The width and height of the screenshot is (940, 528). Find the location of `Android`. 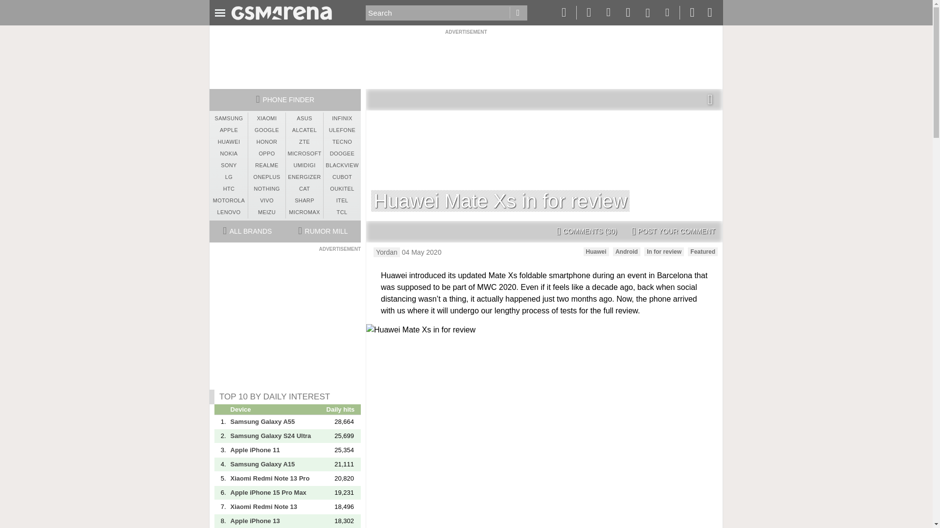

Android is located at coordinates (626, 251).